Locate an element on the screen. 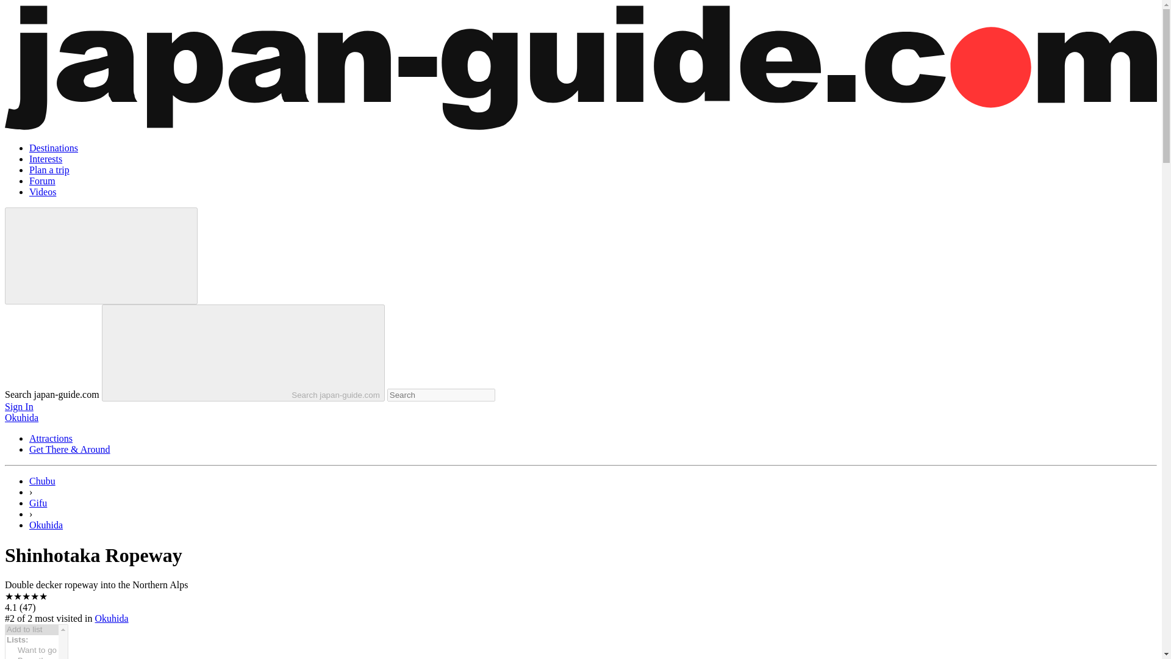 The width and height of the screenshot is (1171, 659). Plan a trip is located at coordinates (49, 170).